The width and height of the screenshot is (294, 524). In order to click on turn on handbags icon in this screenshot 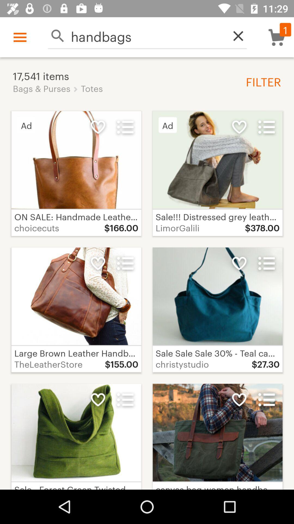, I will do `click(147, 36)`.